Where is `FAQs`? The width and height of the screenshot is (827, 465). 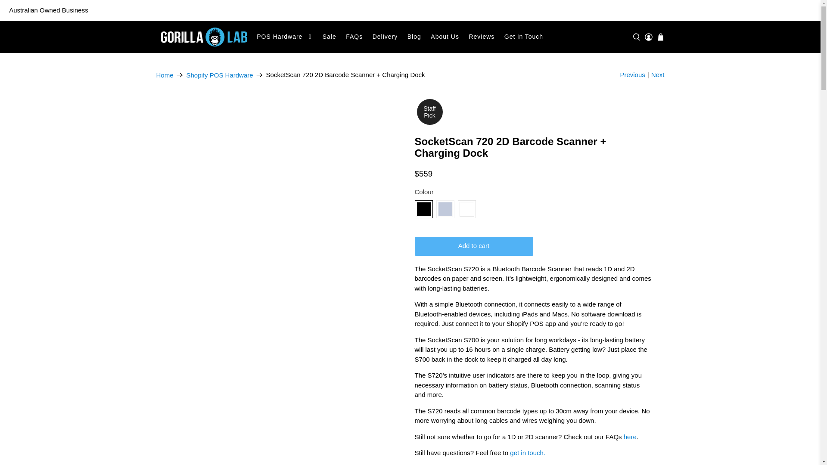
FAQs is located at coordinates (354, 37).